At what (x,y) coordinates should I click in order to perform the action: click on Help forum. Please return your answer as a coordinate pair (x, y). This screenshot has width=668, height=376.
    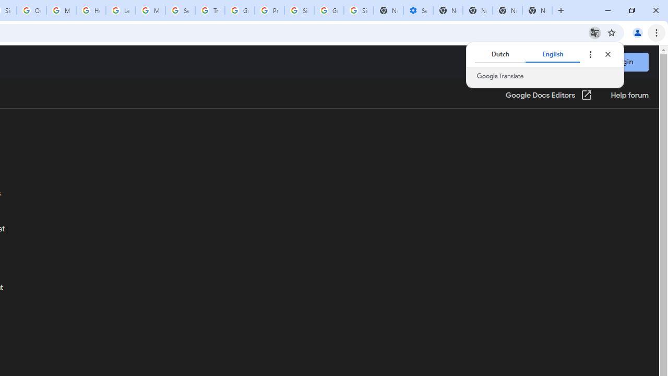
    Looking at the image, I should click on (629, 96).